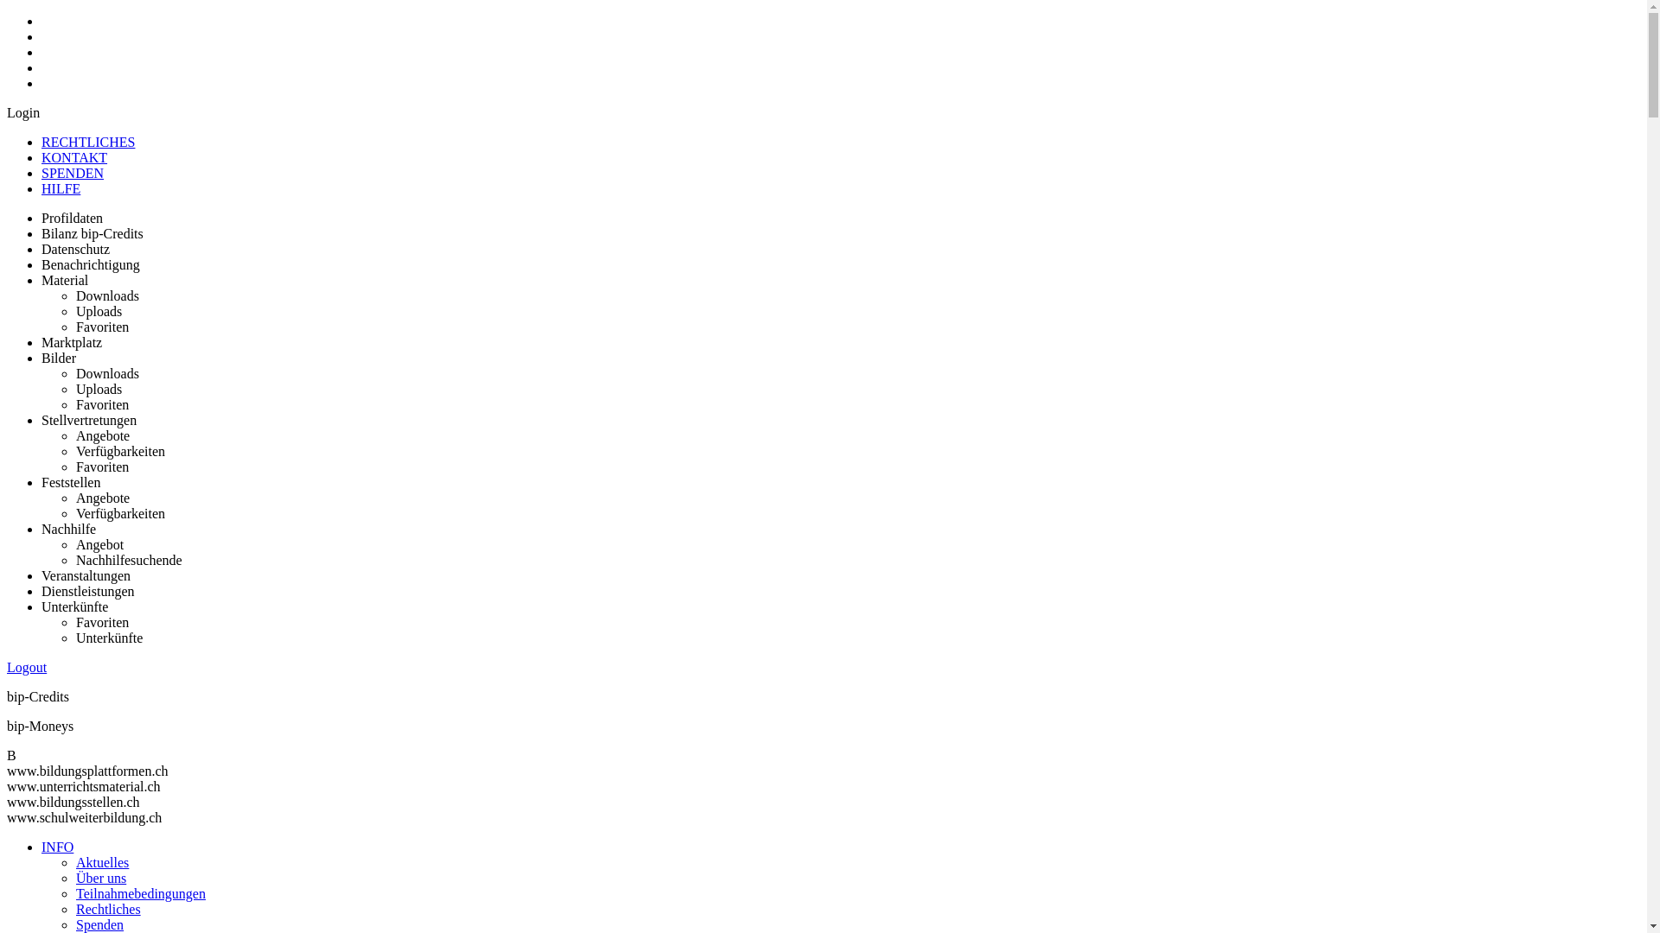 This screenshot has height=933, width=1660. I want to click on Uploads, so click(99, 311).